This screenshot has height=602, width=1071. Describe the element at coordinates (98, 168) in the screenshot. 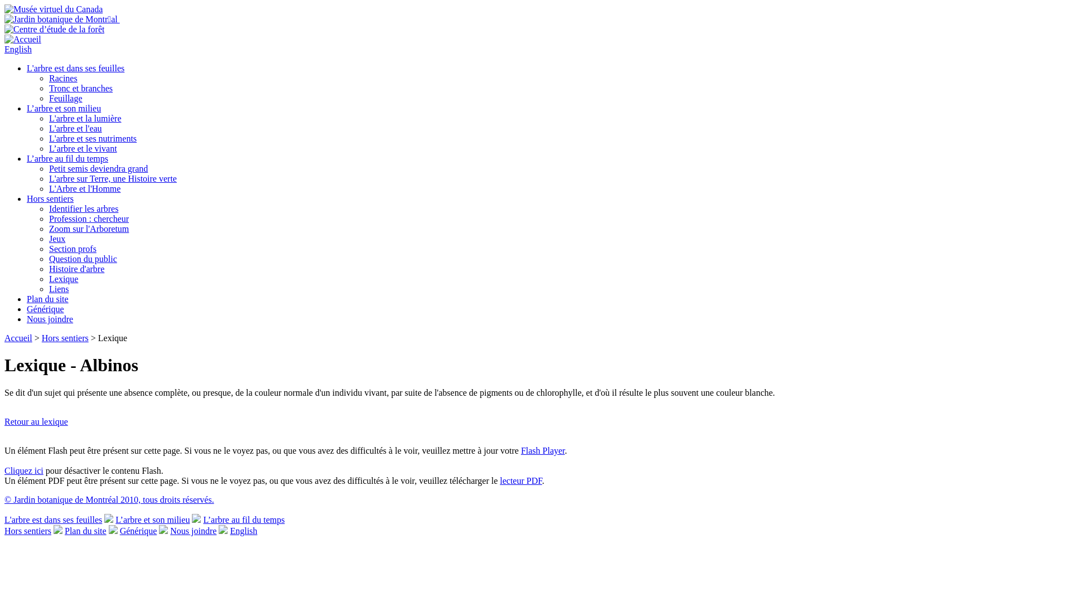

I see `Petit semis deviendra grand` at that location.